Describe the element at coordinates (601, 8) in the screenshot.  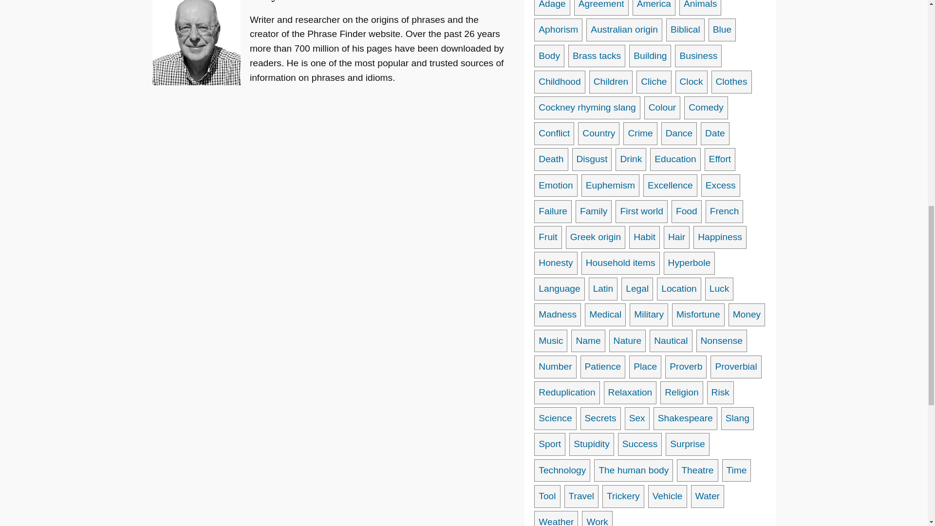
I see `Agreement` at that location.